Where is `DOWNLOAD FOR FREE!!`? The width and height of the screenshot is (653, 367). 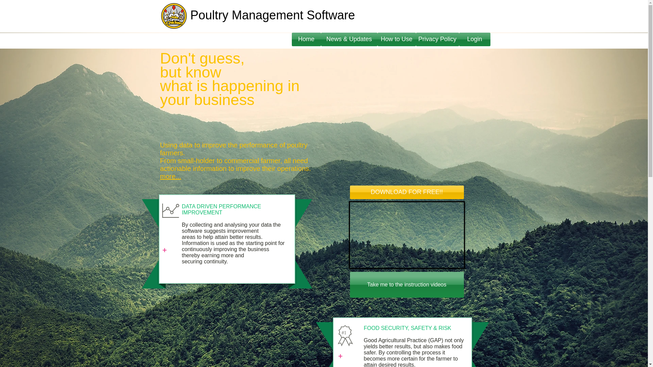 DOWNLOAD FOR FREE!! is located at coordinates (406, 192).